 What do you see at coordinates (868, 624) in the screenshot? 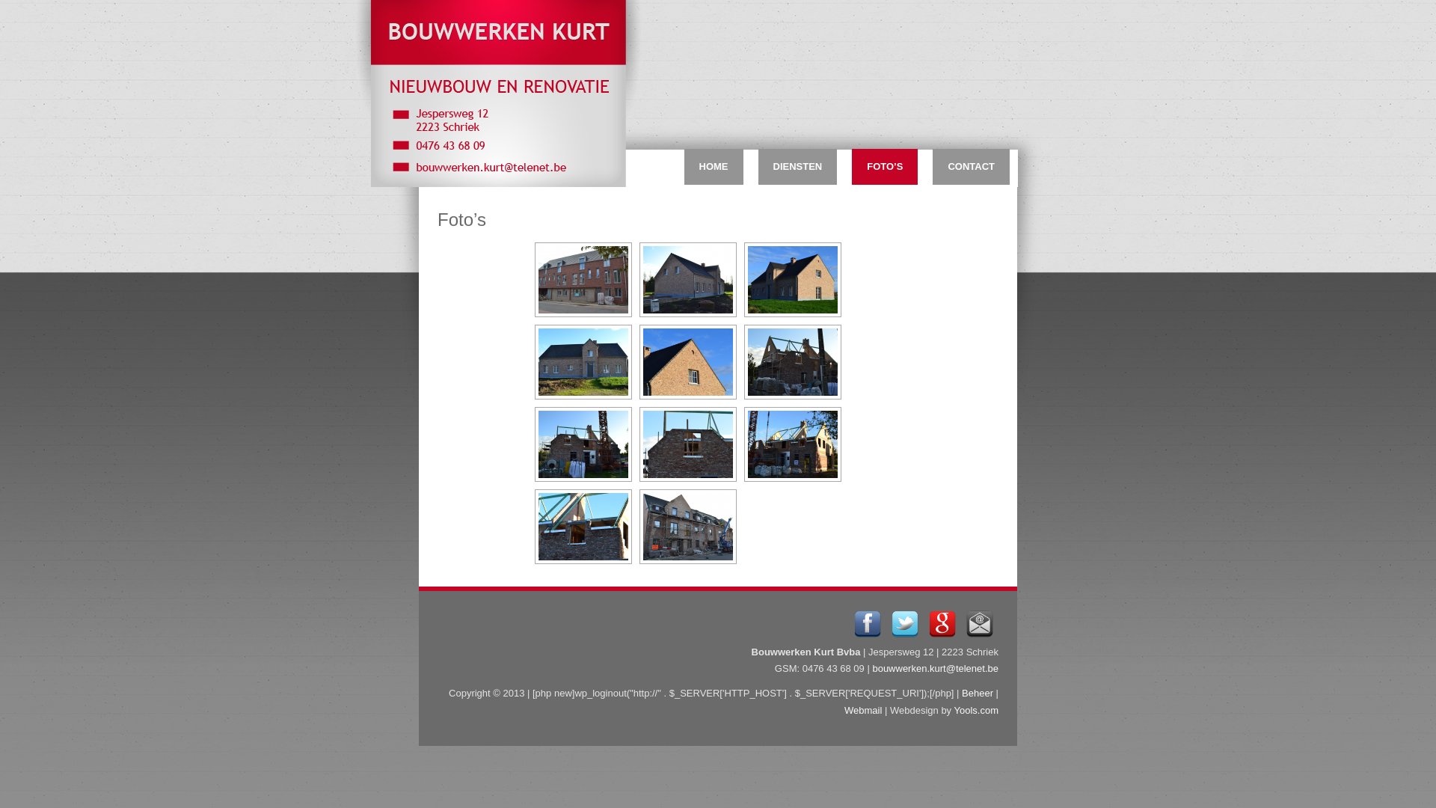
I see `Deel op Facebook` at bounding box center [868, 624].